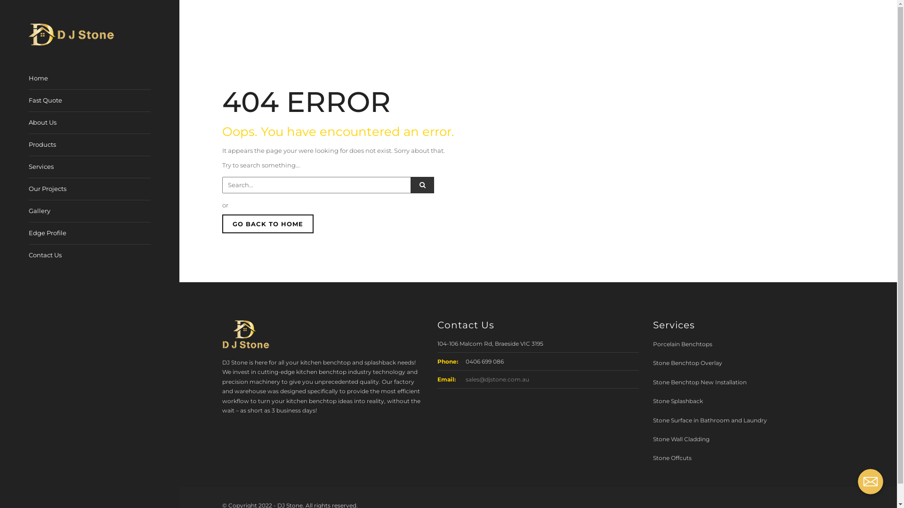  I want to click on GO BACK TO HOME, so click(268, 224).